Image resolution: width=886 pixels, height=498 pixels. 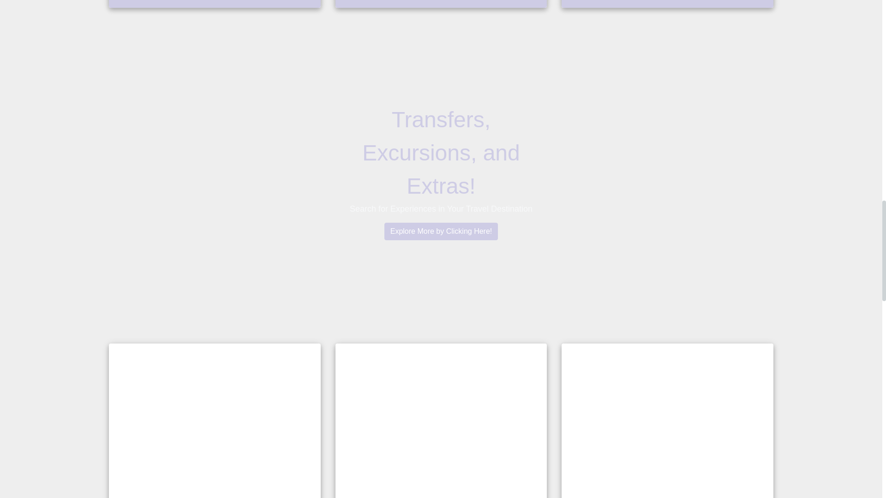 I want to click on Learn More, so click(x=215, y=4).